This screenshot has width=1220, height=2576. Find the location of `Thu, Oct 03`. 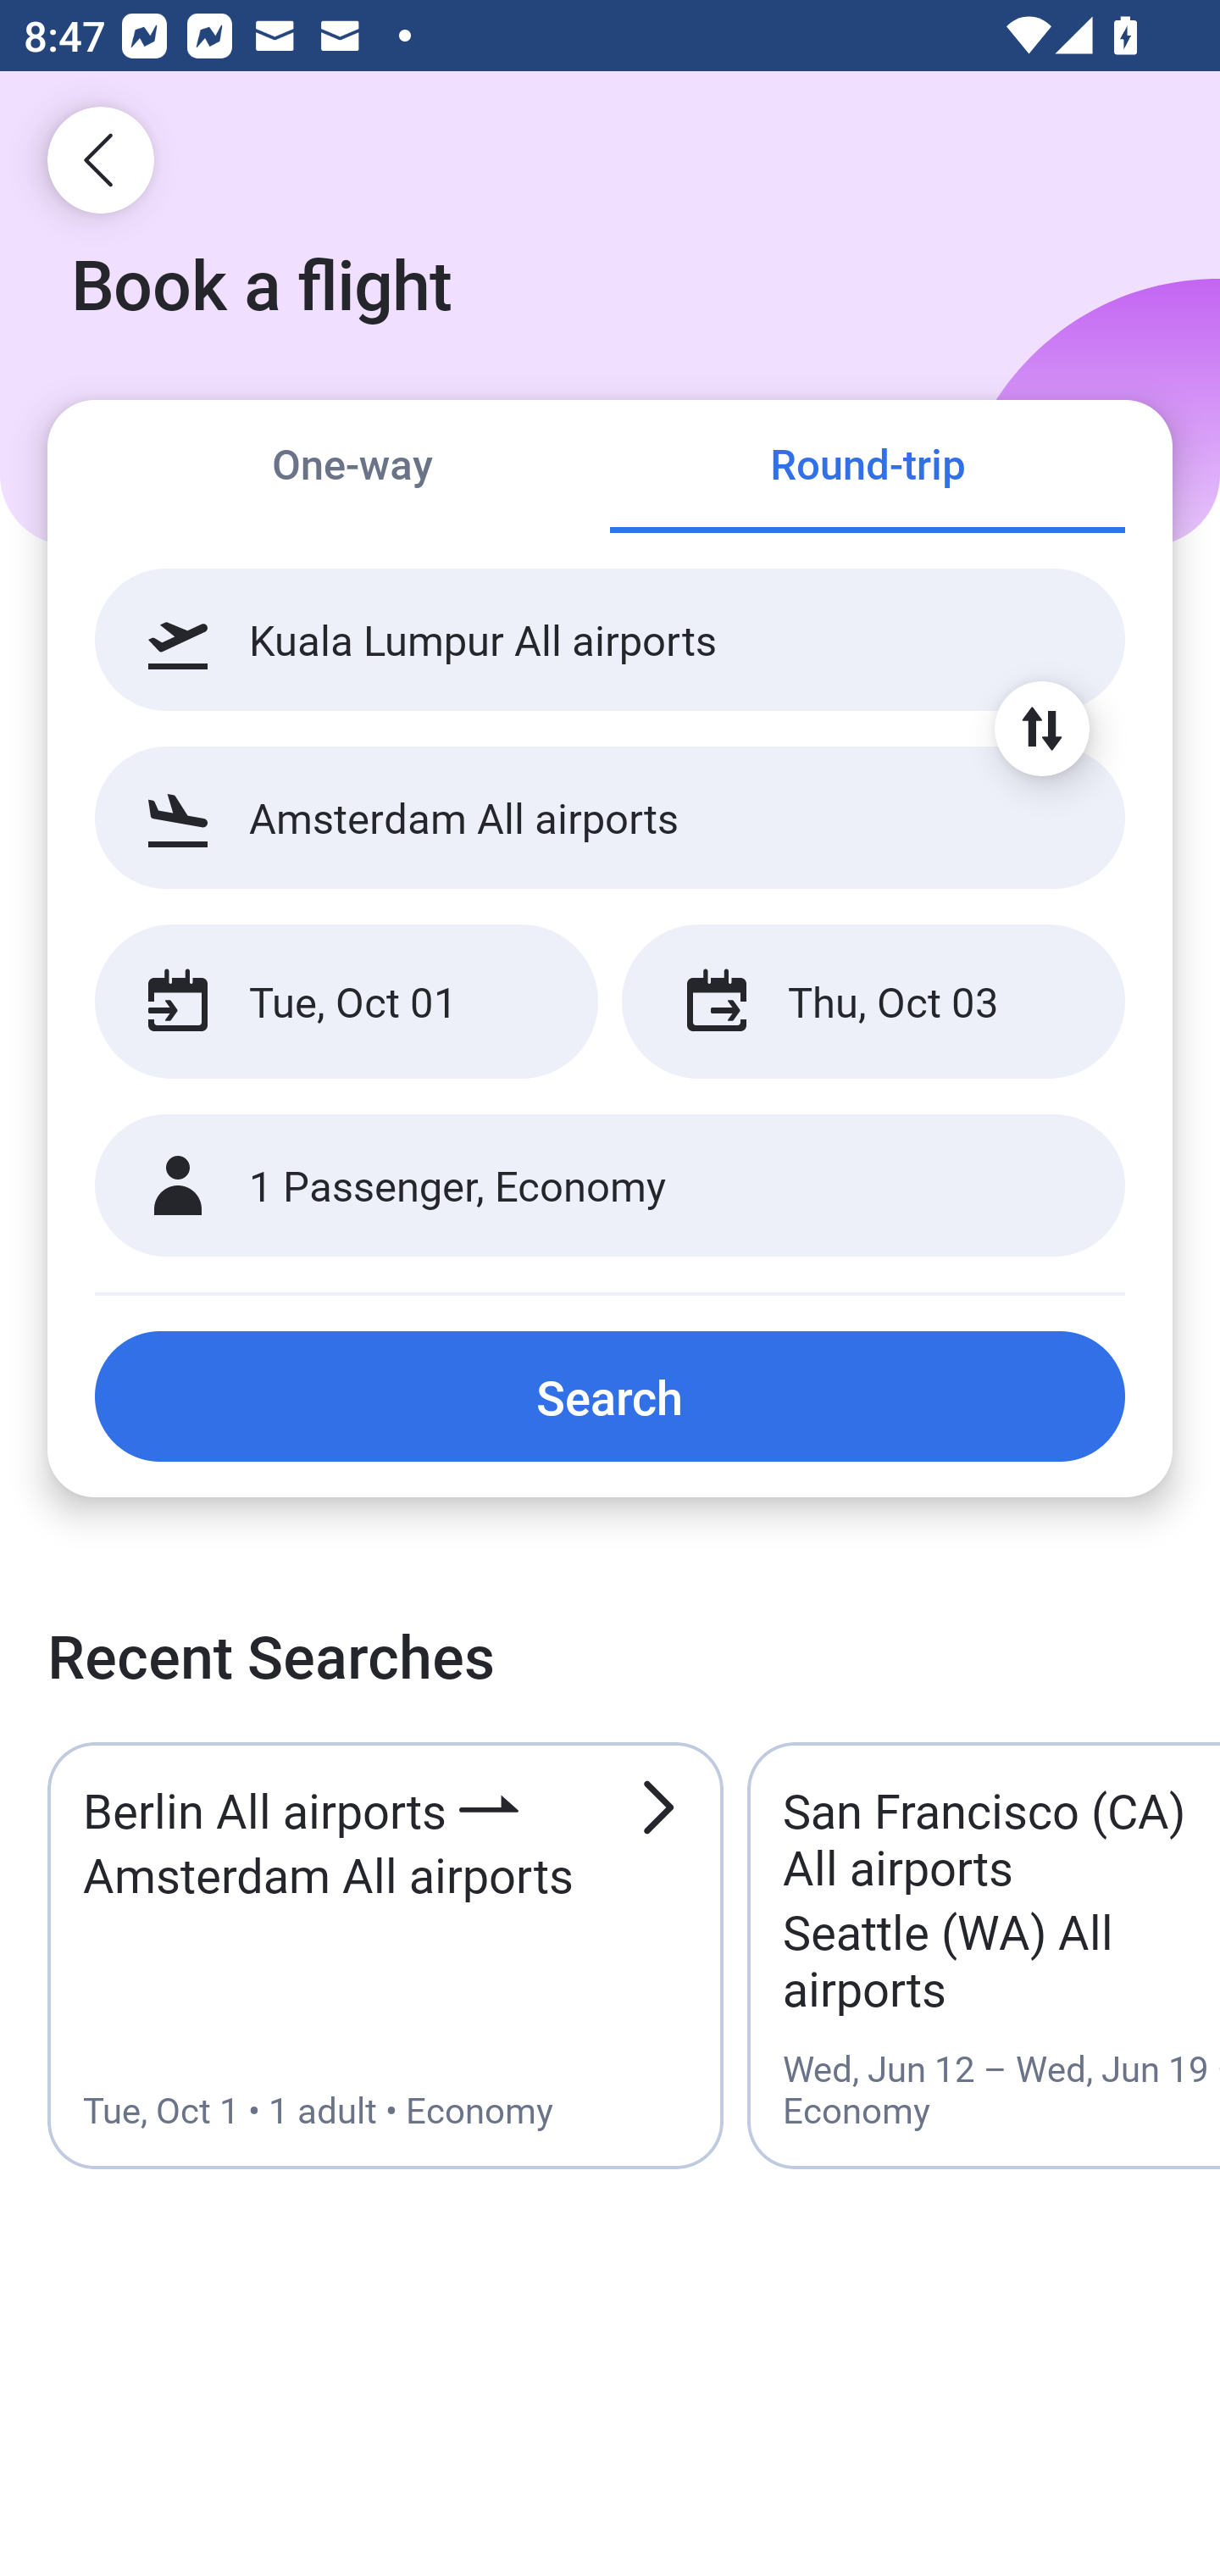

Thu, Oct 03 is located at coordinates (873, 1002).